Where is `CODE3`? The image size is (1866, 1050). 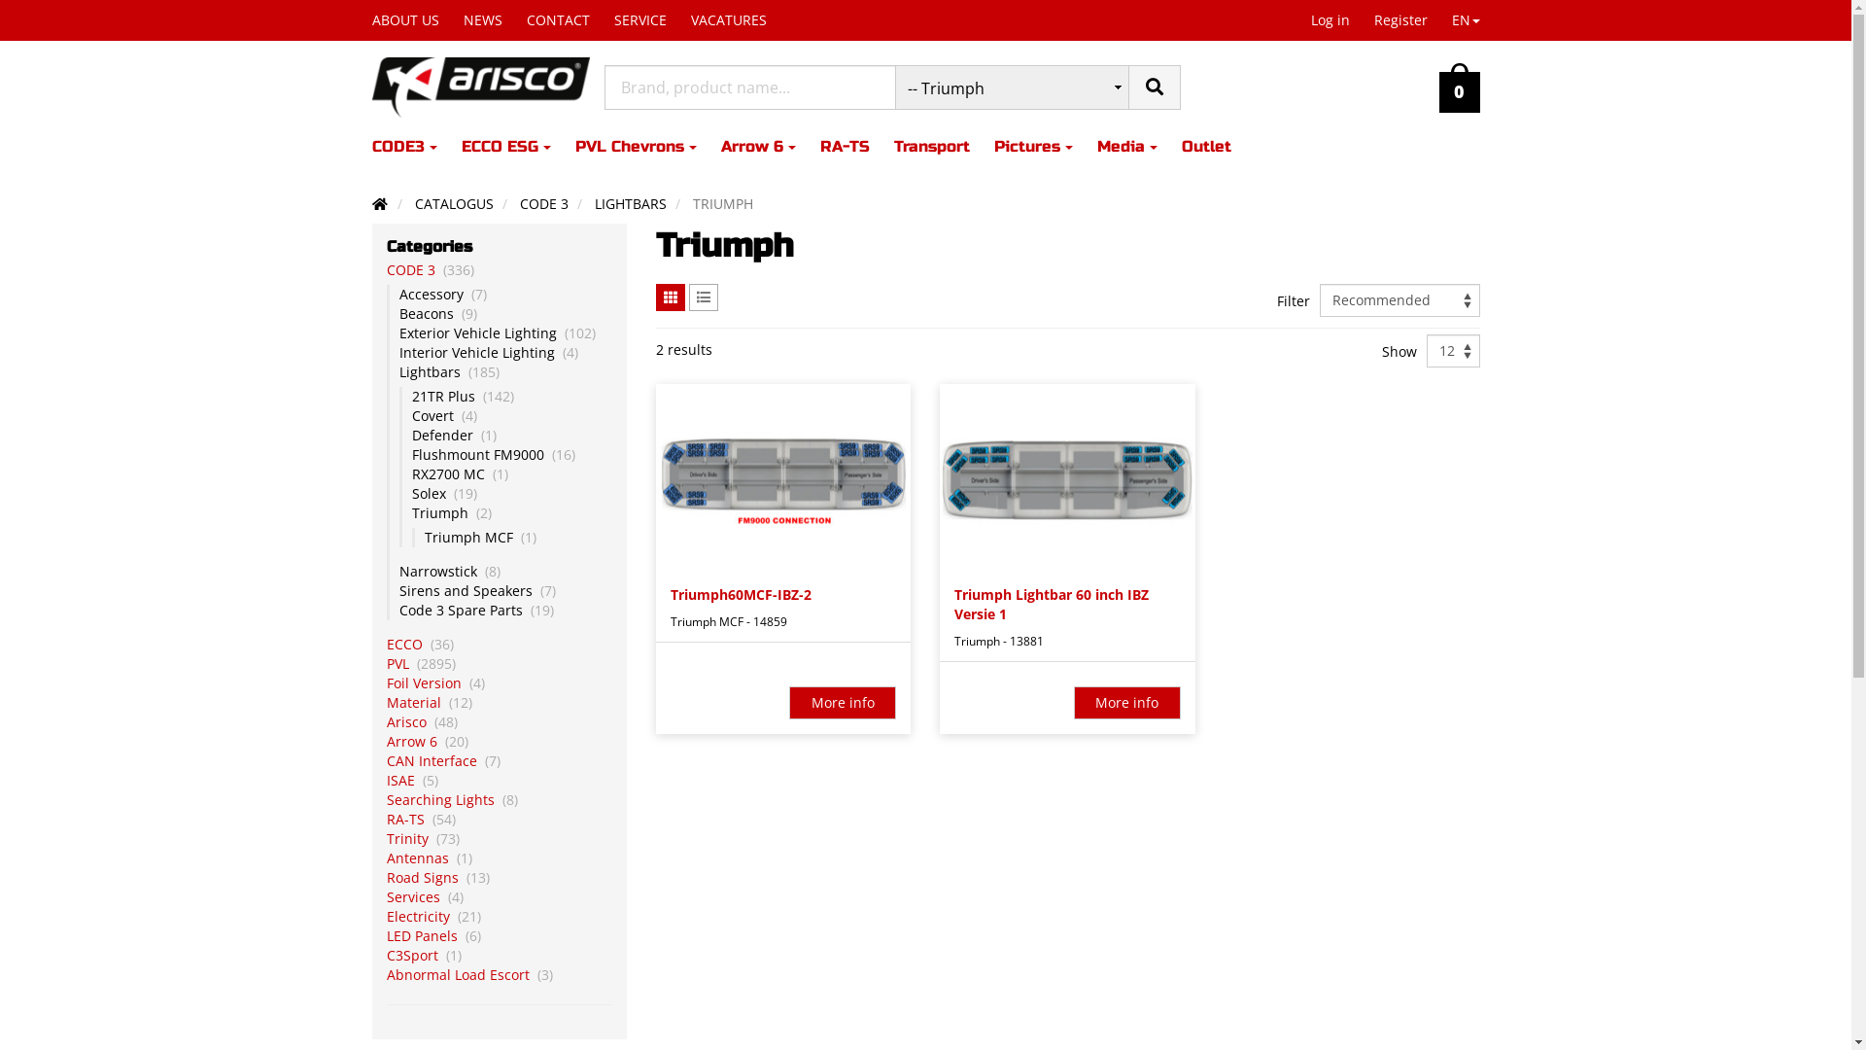
CODE3 is located at coordinates (416, 147).